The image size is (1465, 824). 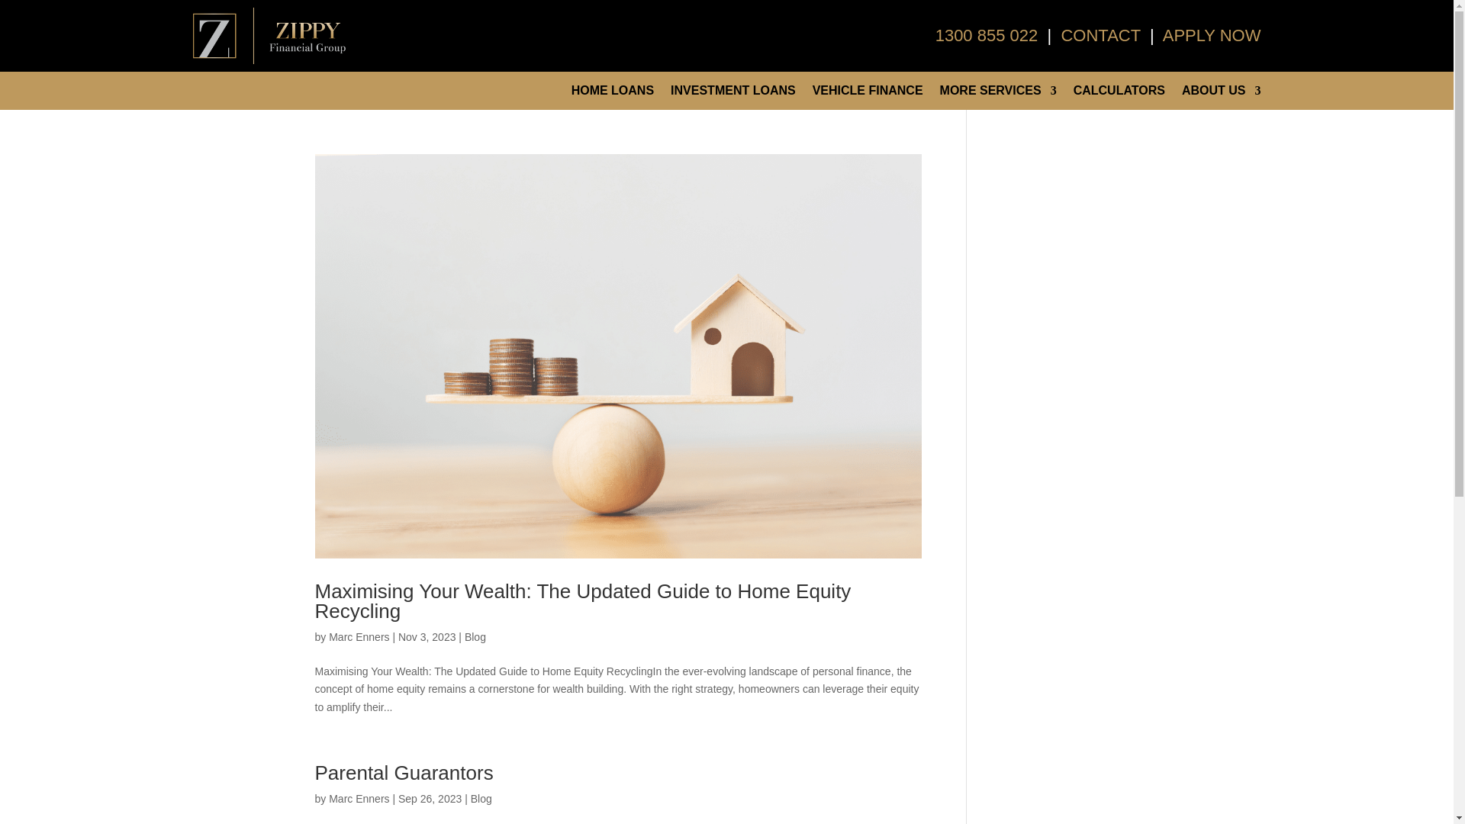 I want to click on MORE SERVICES, so click(x=998, y=93).